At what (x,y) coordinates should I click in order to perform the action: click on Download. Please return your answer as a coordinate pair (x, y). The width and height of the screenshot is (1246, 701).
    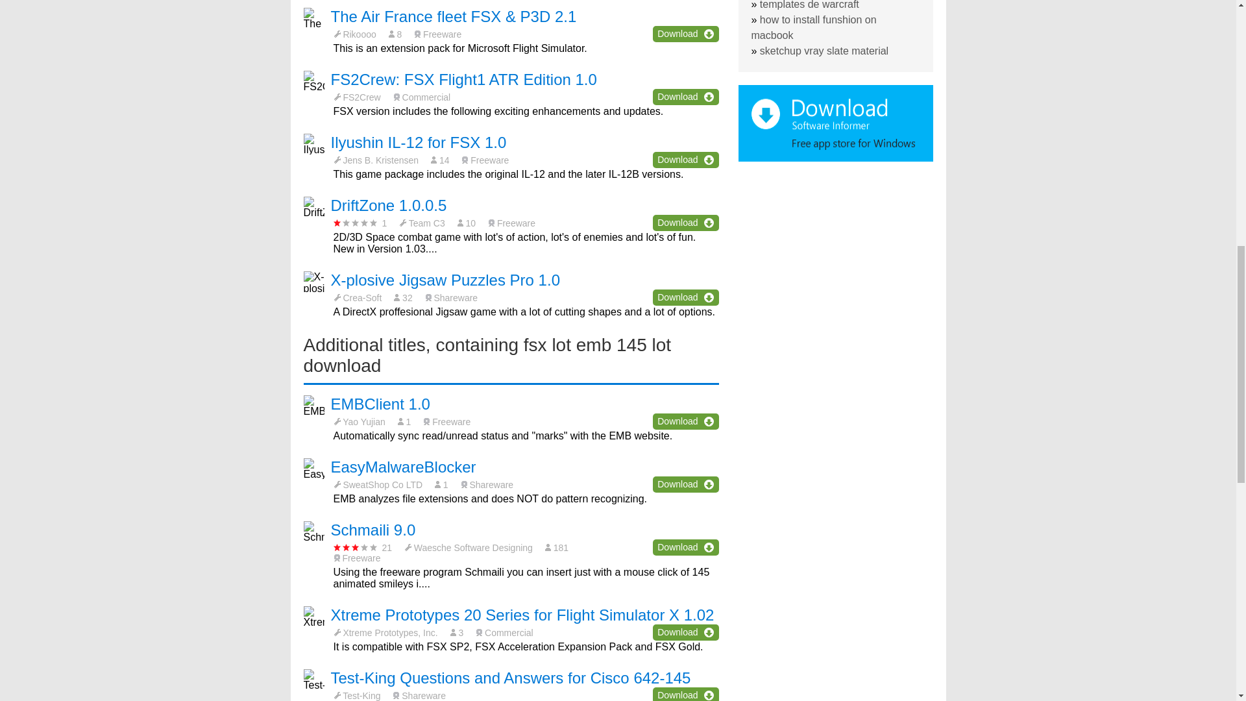
    Looking at the image, I should click on (685, 223).